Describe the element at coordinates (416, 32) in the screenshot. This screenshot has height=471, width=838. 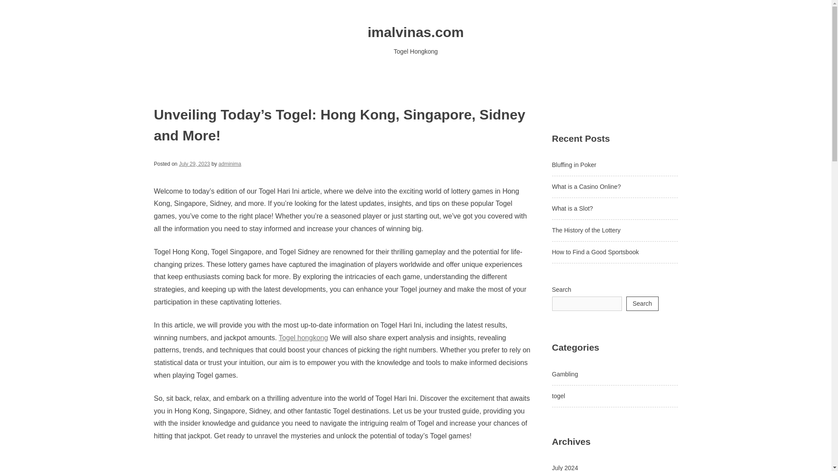
I see `imalvinas.com` at that location.